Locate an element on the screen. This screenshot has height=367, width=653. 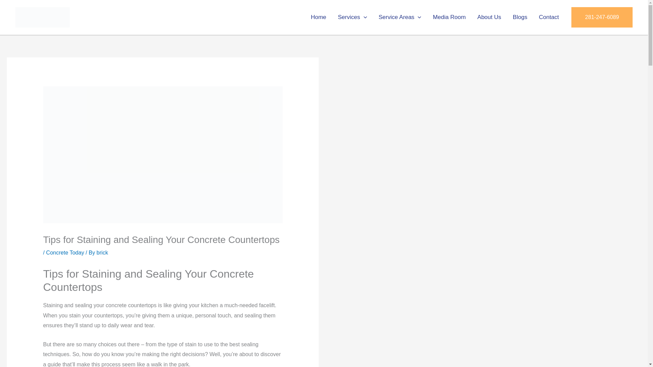
View all posts by brick is located at coordinates (102, 252).